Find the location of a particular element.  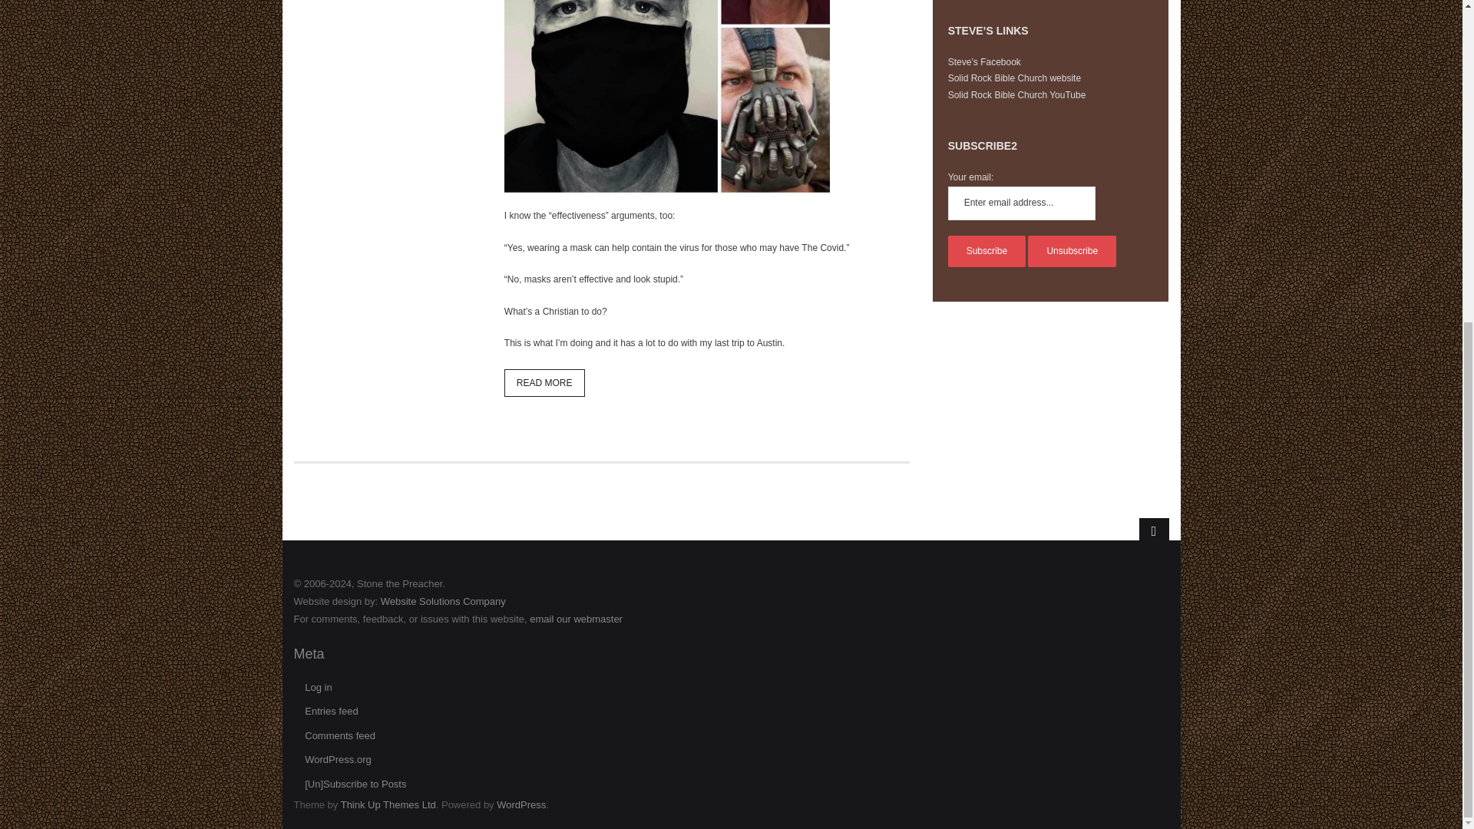

READ MORE is located at coordinates (544, 382).